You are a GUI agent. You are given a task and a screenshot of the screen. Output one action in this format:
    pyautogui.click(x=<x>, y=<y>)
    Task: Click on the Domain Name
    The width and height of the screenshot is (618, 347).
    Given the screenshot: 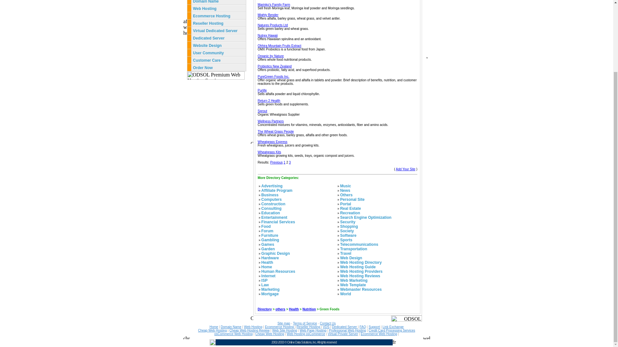 What is the action you would take?
    pyautogui.click(x=206, y=2)
    